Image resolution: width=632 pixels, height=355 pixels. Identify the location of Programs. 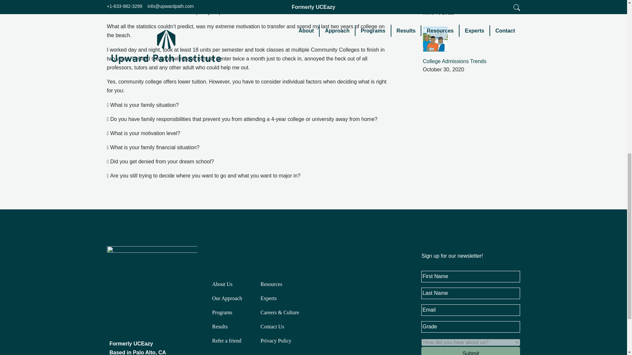
(222, 312).